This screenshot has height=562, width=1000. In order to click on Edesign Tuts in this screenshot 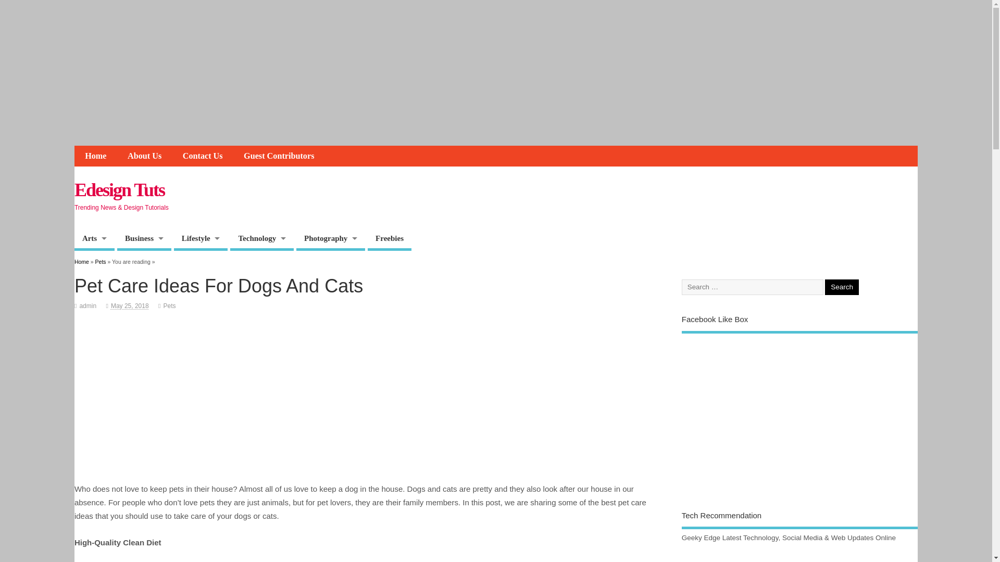, I will do `click(119, 189)`.